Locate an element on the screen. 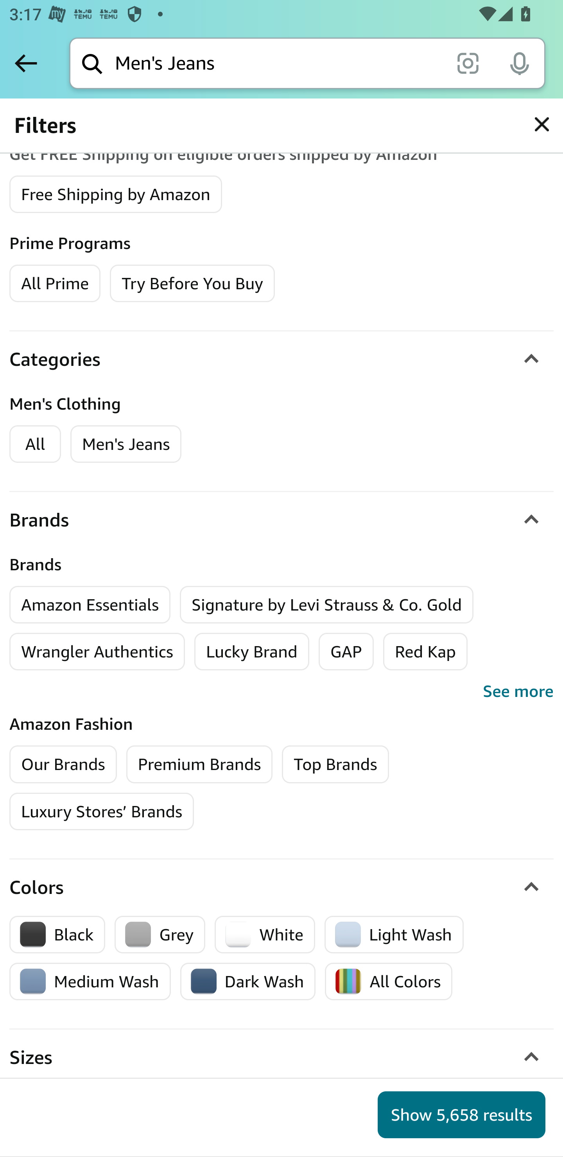  All is located at coordinates (35, 444).